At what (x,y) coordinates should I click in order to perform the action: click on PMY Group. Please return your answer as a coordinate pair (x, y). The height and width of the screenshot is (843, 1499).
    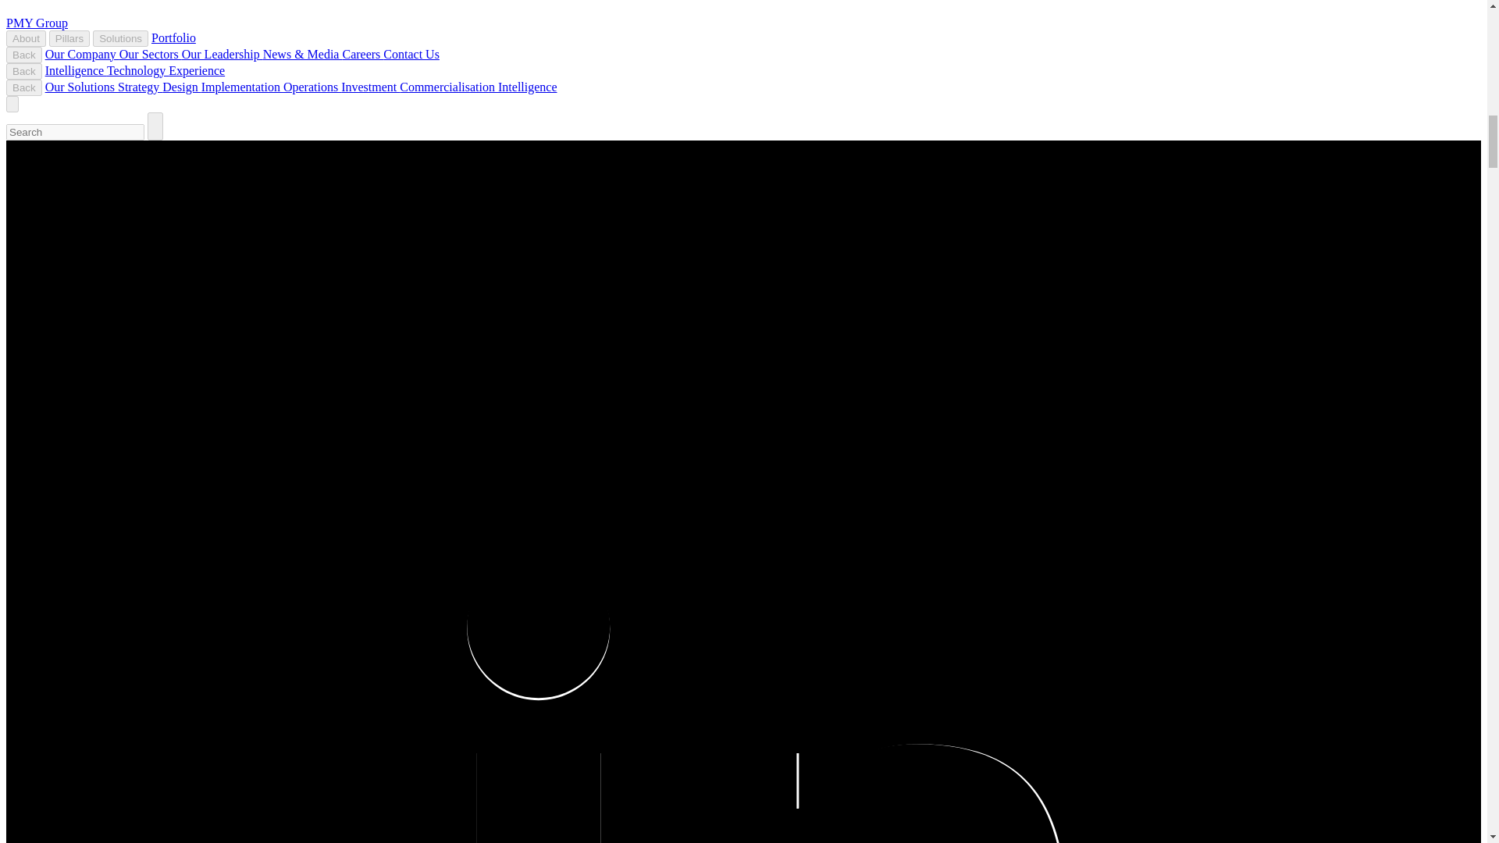
    Looking at the image, I should click on (36, 22).